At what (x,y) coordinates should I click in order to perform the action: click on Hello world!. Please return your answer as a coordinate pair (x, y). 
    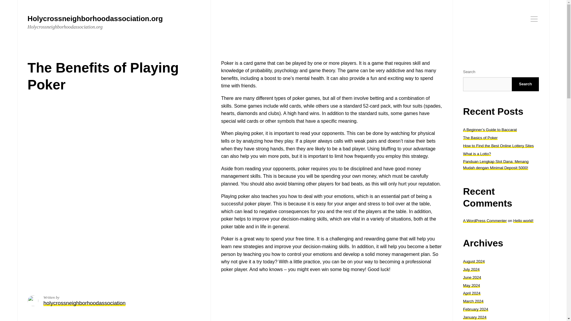
    Looking at the image, I should click on (523, 221).